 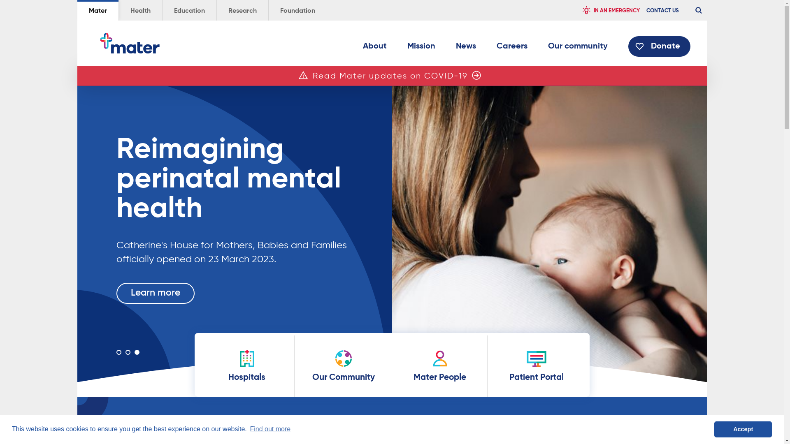 What do you see at coordinates (160, 292) in the screenshot?
I see `Find out more` at bounding box center [160, 292].